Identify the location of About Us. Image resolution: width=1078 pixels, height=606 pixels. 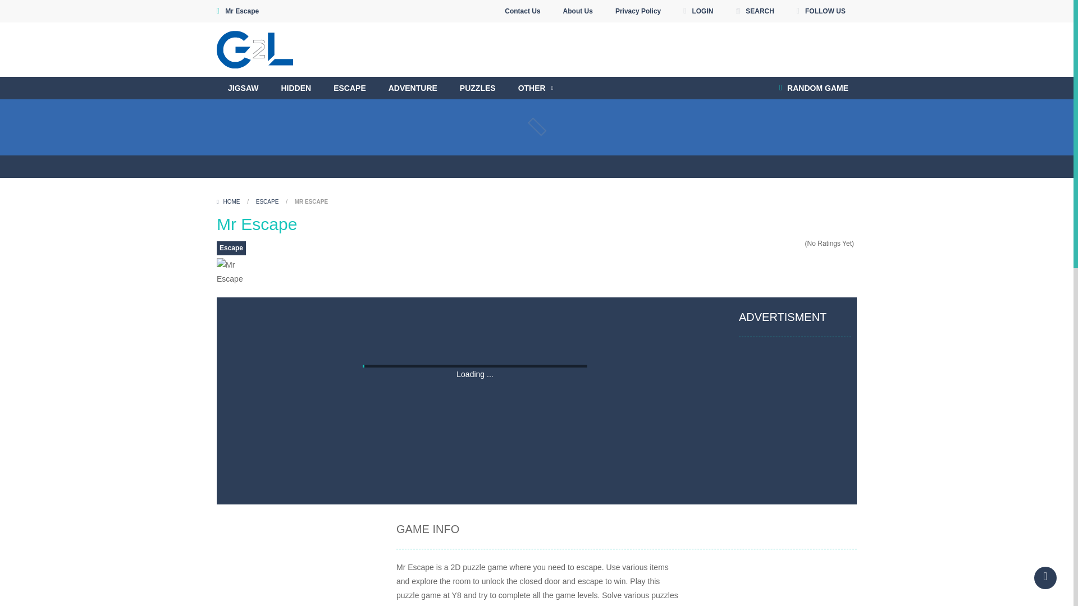
(578, 11).